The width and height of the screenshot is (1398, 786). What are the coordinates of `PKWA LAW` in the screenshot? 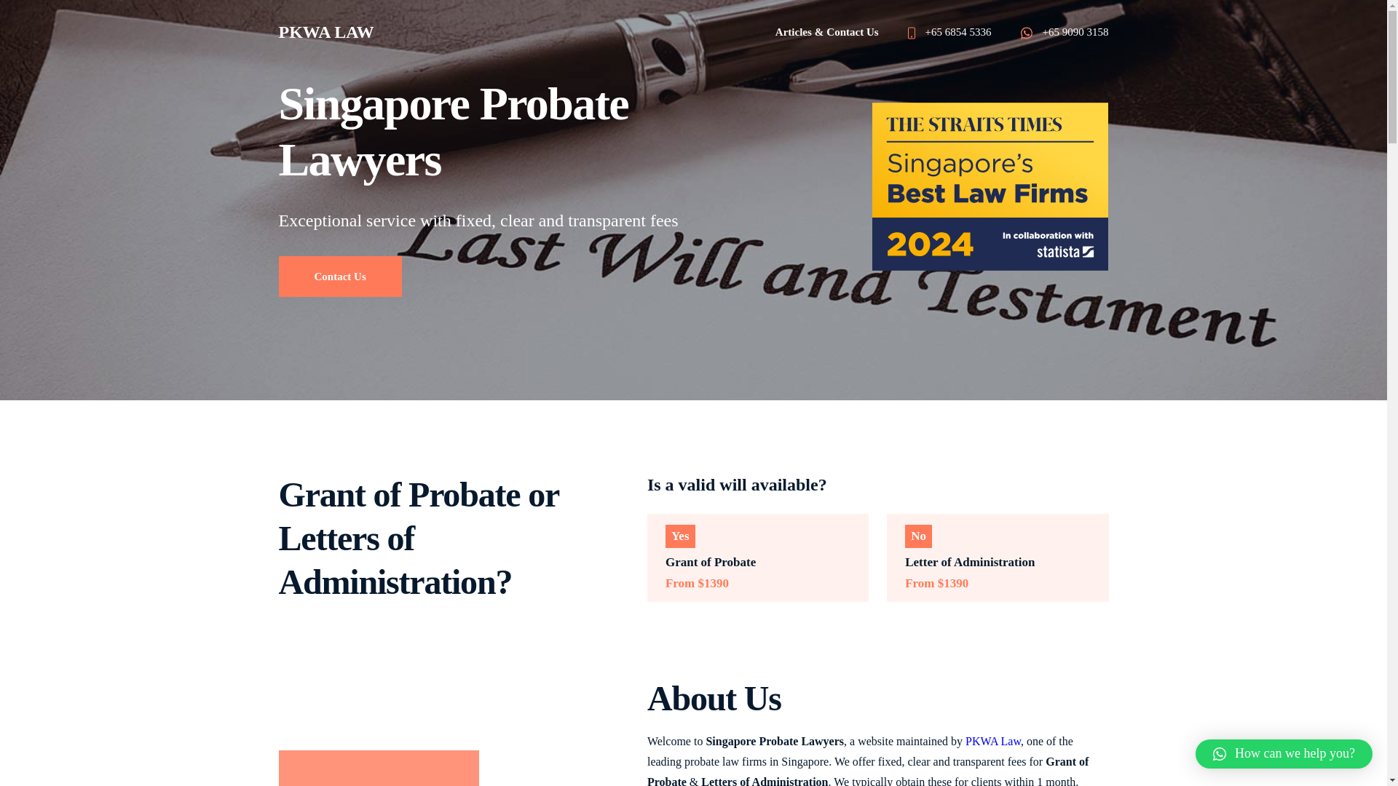 It's located at (325, 32).